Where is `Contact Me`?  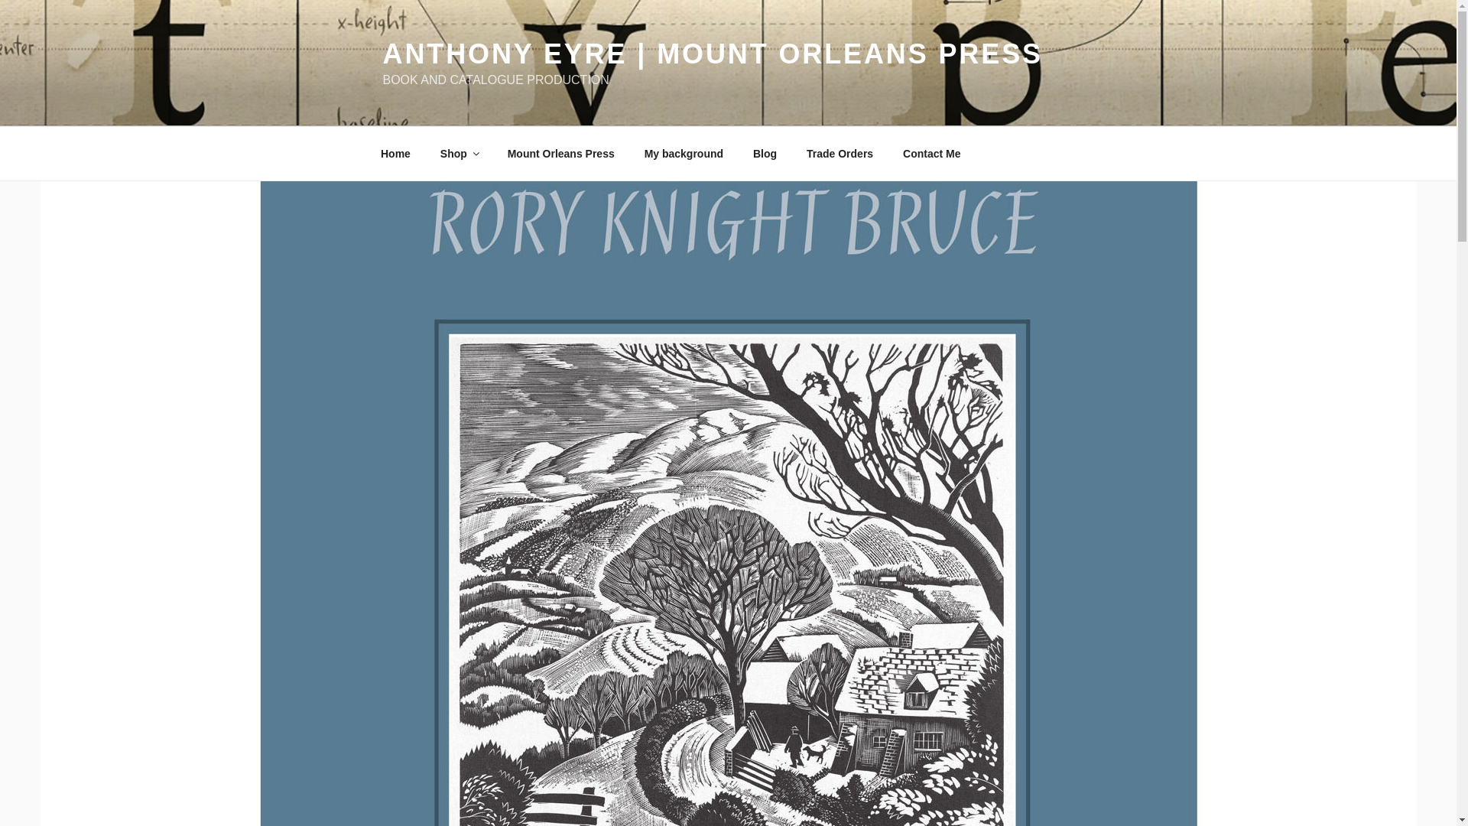 Contact Me is located at coordinates (931, 153).